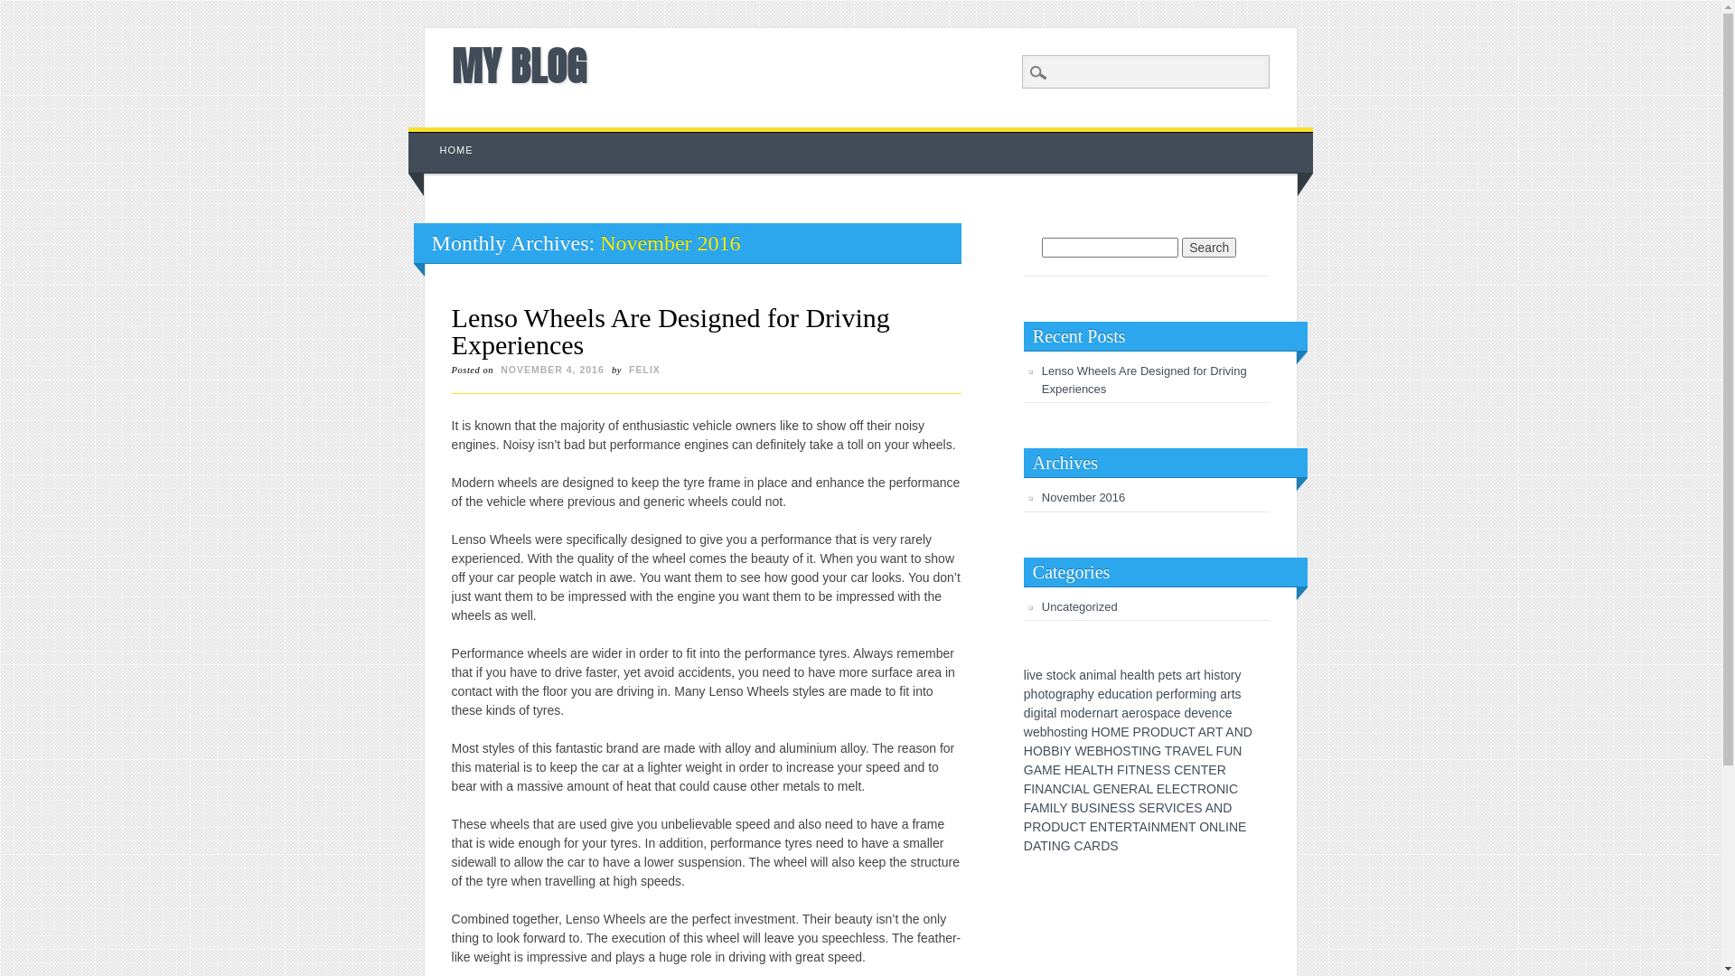 This screenshot has width=1735, height=976. I want to click on A, so click(1088, 846).